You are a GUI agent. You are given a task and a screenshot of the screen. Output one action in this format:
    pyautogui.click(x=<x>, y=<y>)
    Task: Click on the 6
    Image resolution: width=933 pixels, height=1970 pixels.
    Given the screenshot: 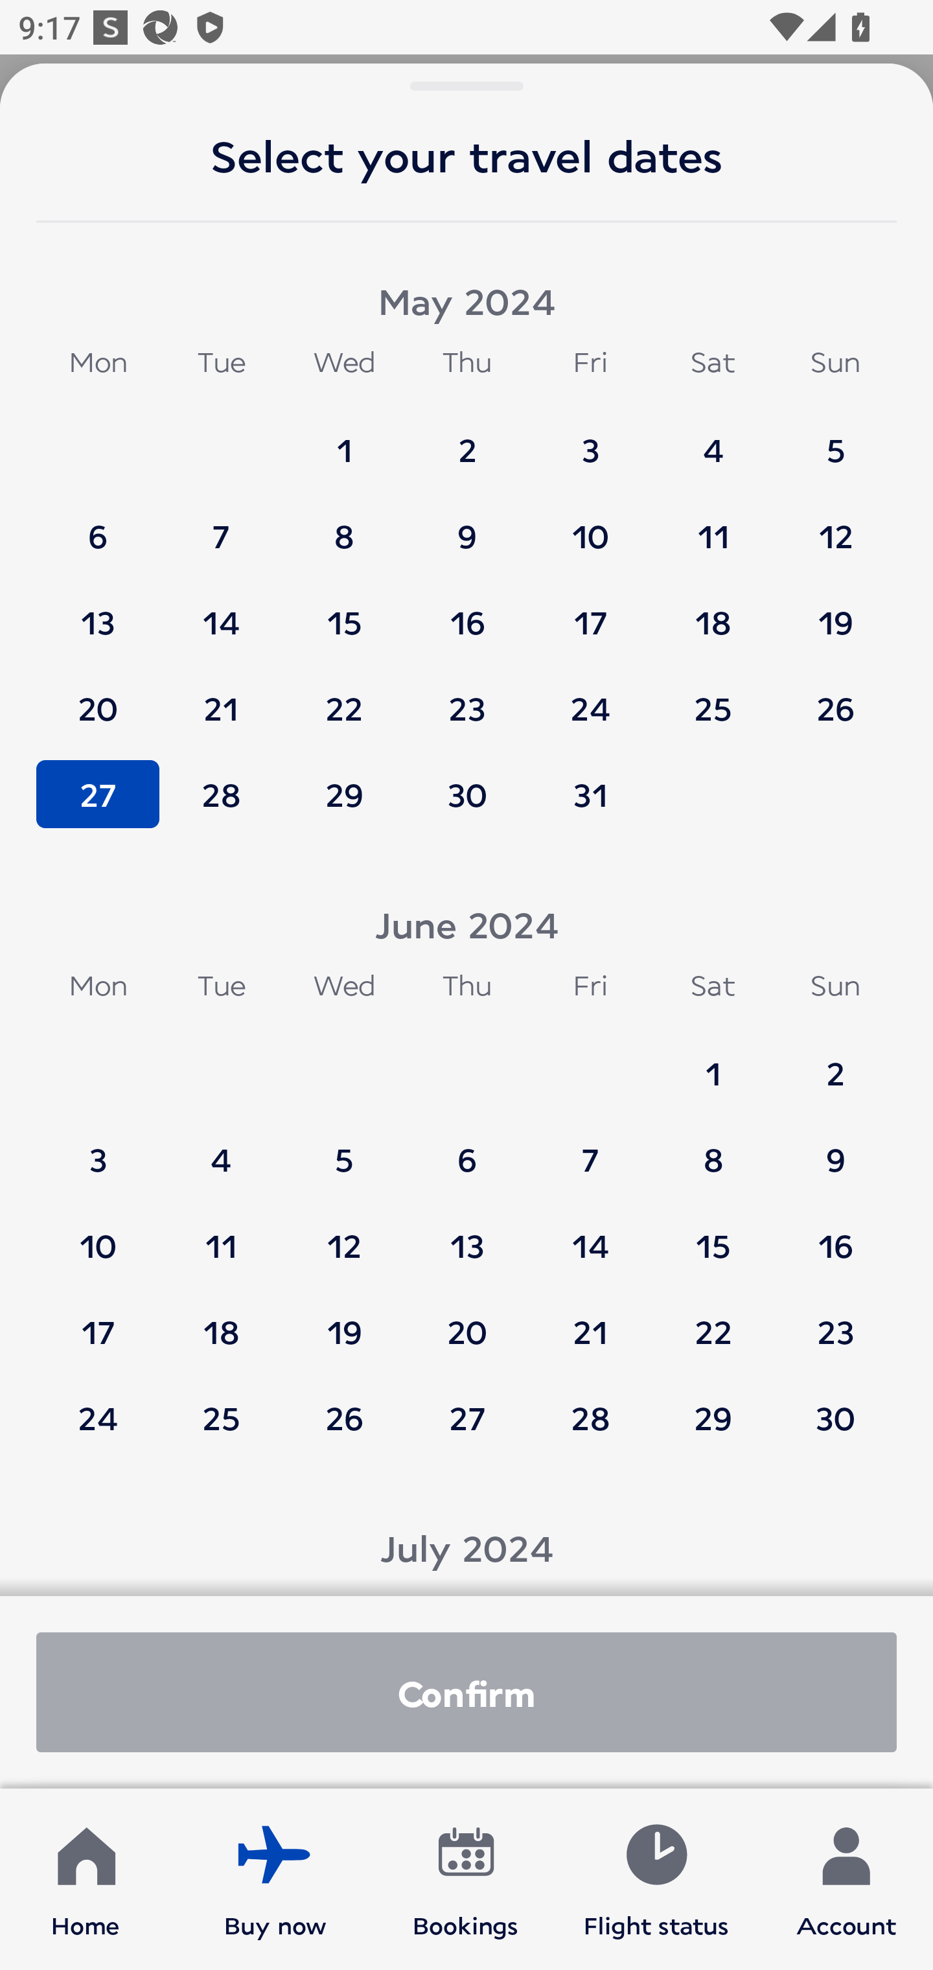 What is the action you would take?
    pyautogui.click(x=467, y=1148)
    